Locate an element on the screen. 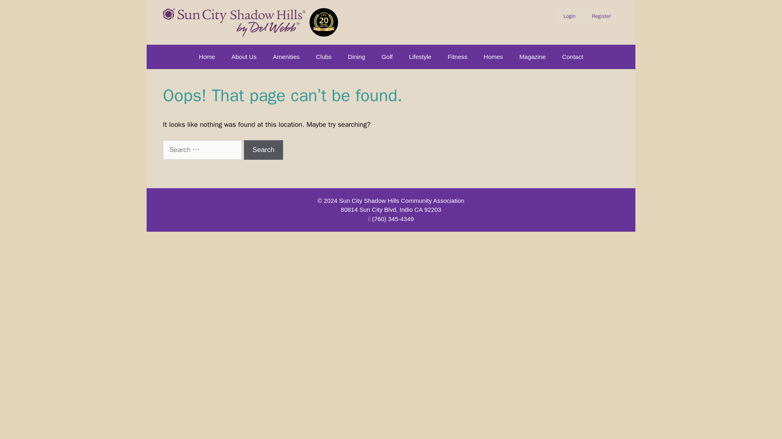 Image resolution: width=782 pixels, height=439 pixels. Login is located at coordinates (569, 16).